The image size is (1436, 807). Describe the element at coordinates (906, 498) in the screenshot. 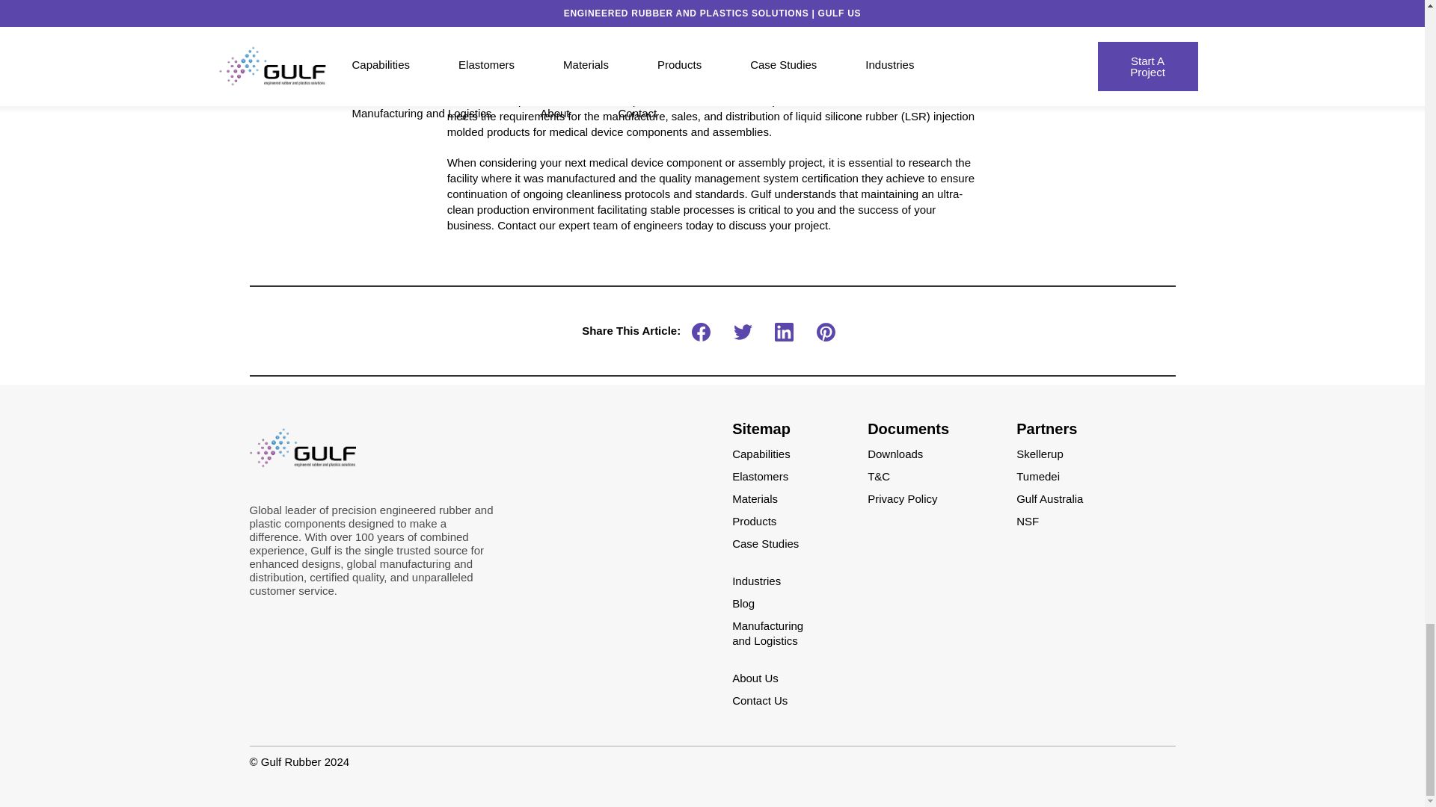

I see `Privacy Policy` at that location.